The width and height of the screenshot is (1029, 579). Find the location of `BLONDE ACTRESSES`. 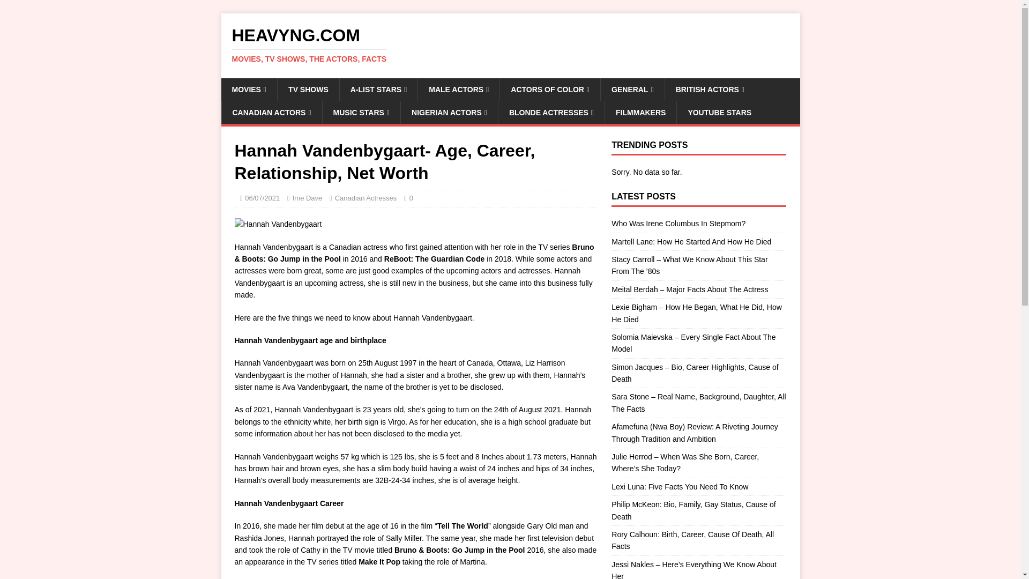

BLONDE ACTRESSES is located at coordinates (551, 113).